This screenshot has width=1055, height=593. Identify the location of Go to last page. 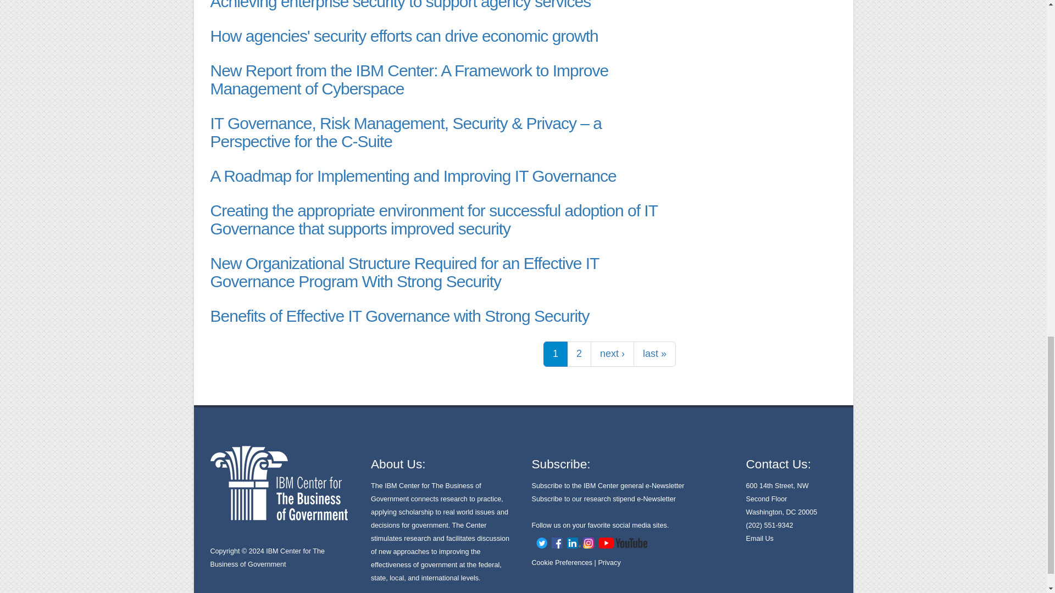
(655, 354).